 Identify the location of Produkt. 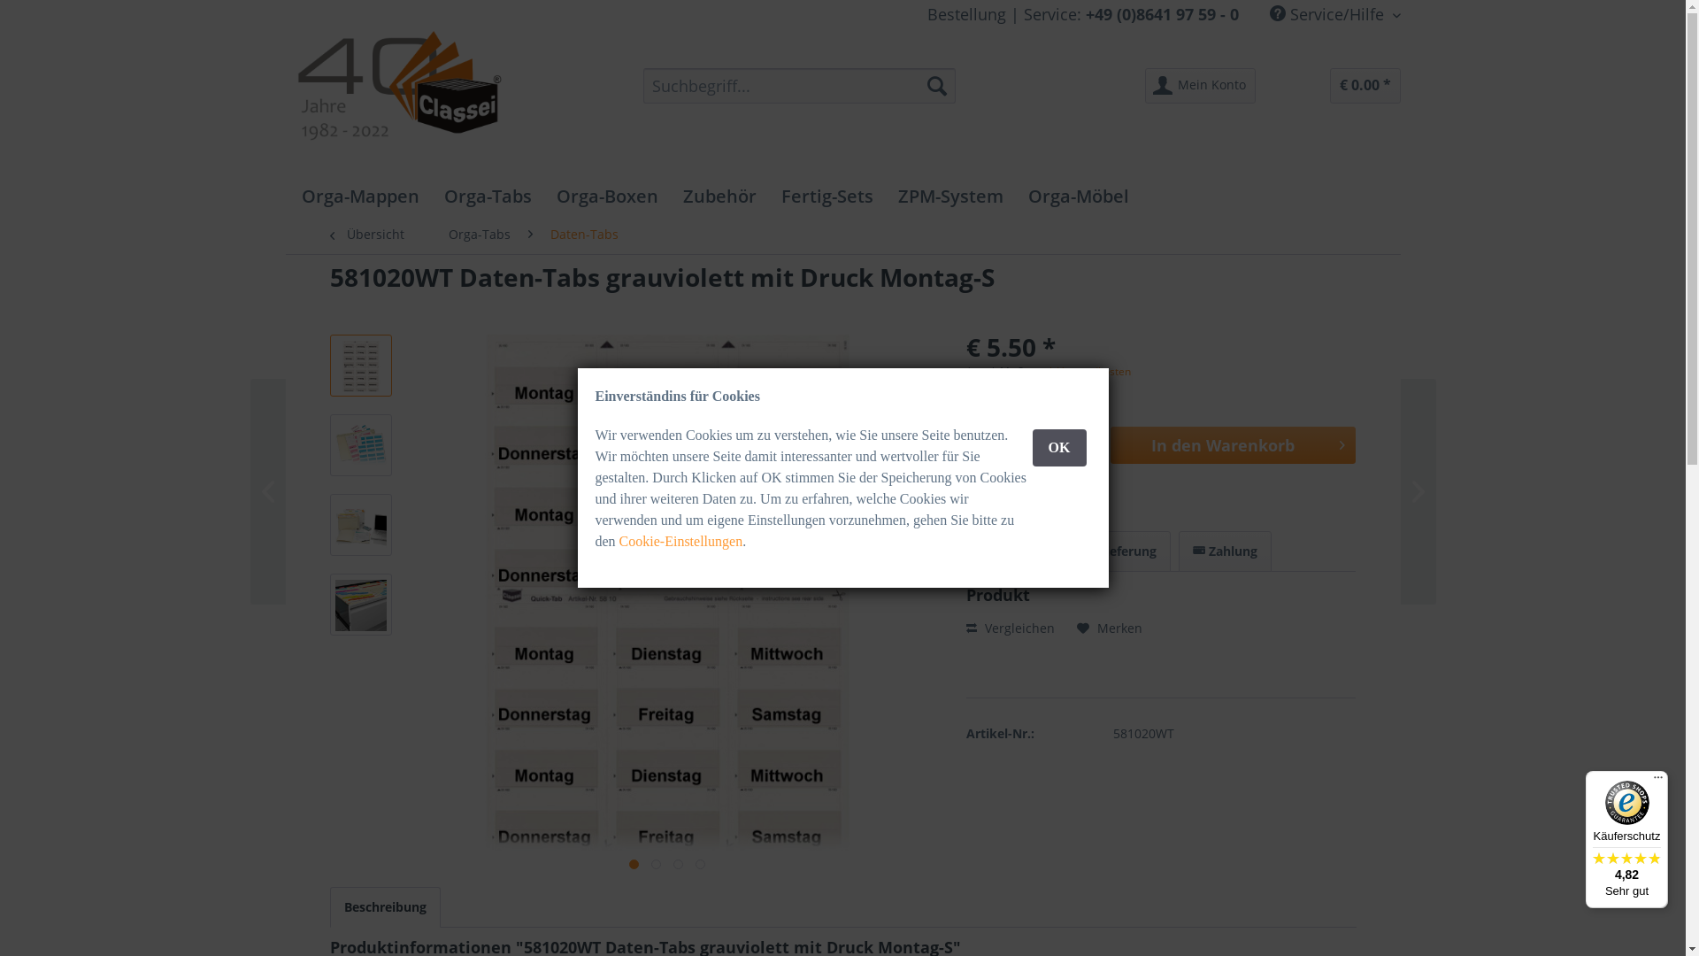
(1014, 551).